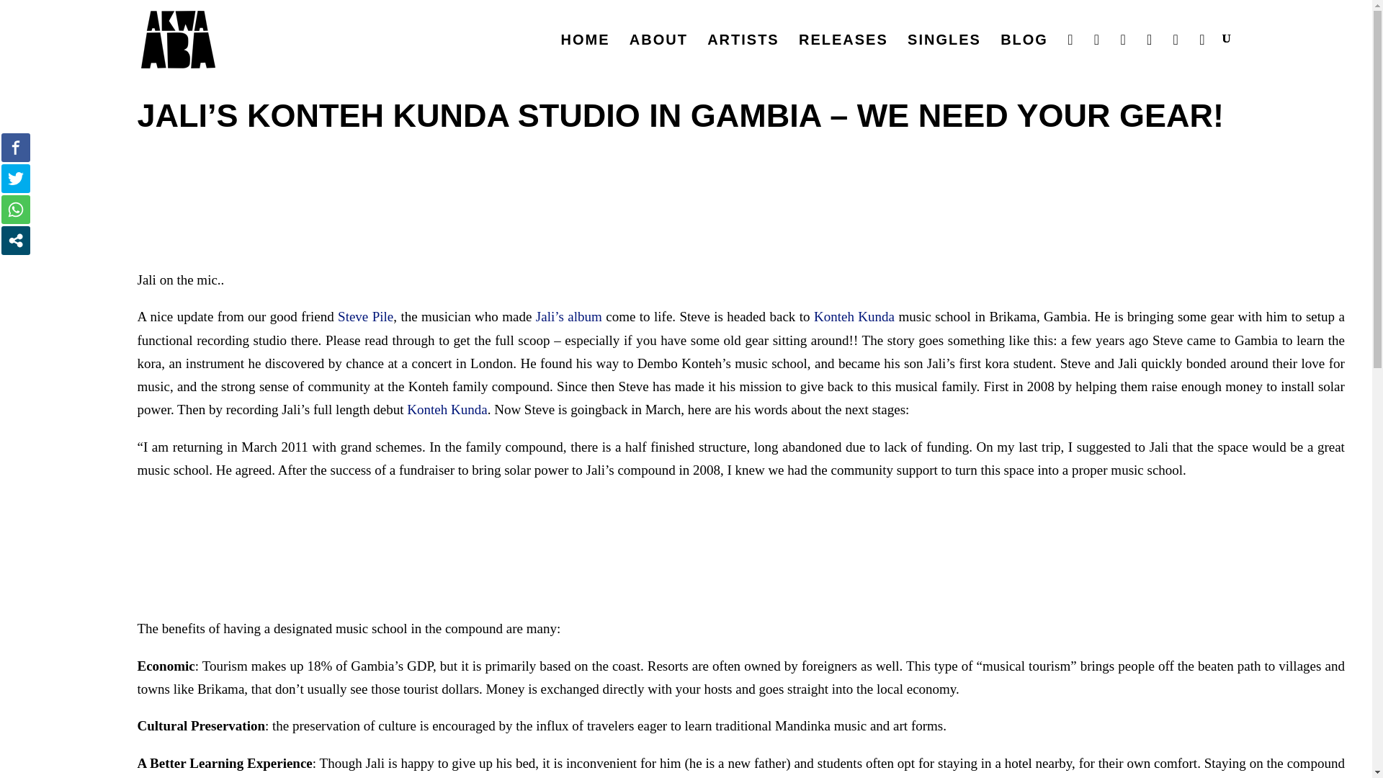 Image resolution: width=1383 pixels, height=778 pixels. I want to click on Steve Pile, so click(364, 316).